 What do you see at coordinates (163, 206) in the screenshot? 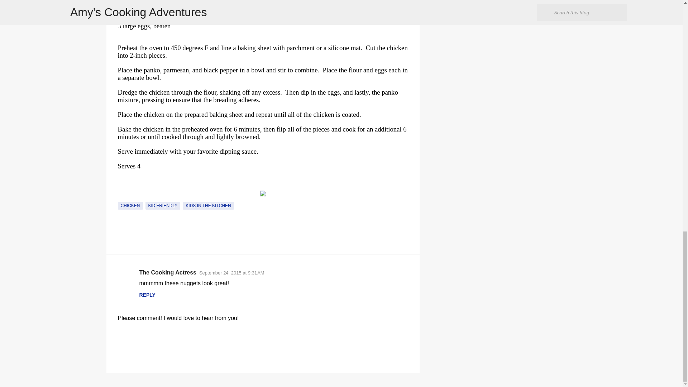
I see `KID FRIENDLY` at bounding box center [163, 206].